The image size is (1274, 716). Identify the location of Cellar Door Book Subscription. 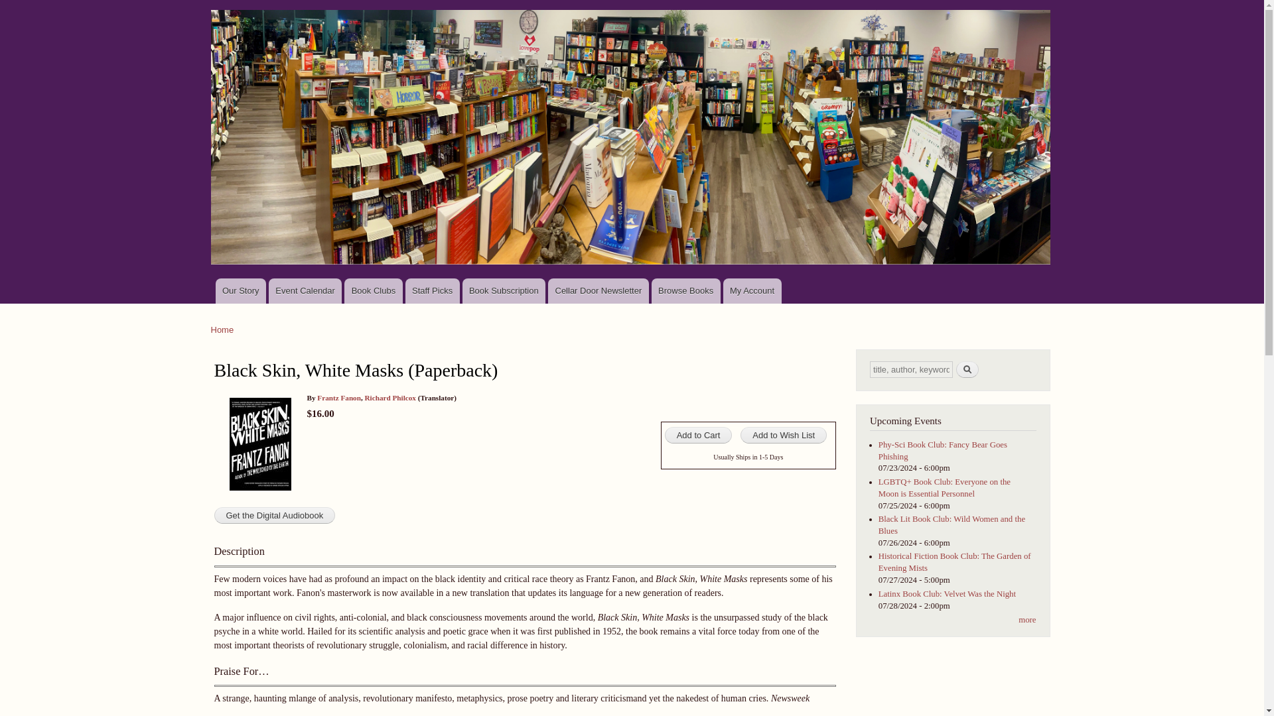
(504, 290).